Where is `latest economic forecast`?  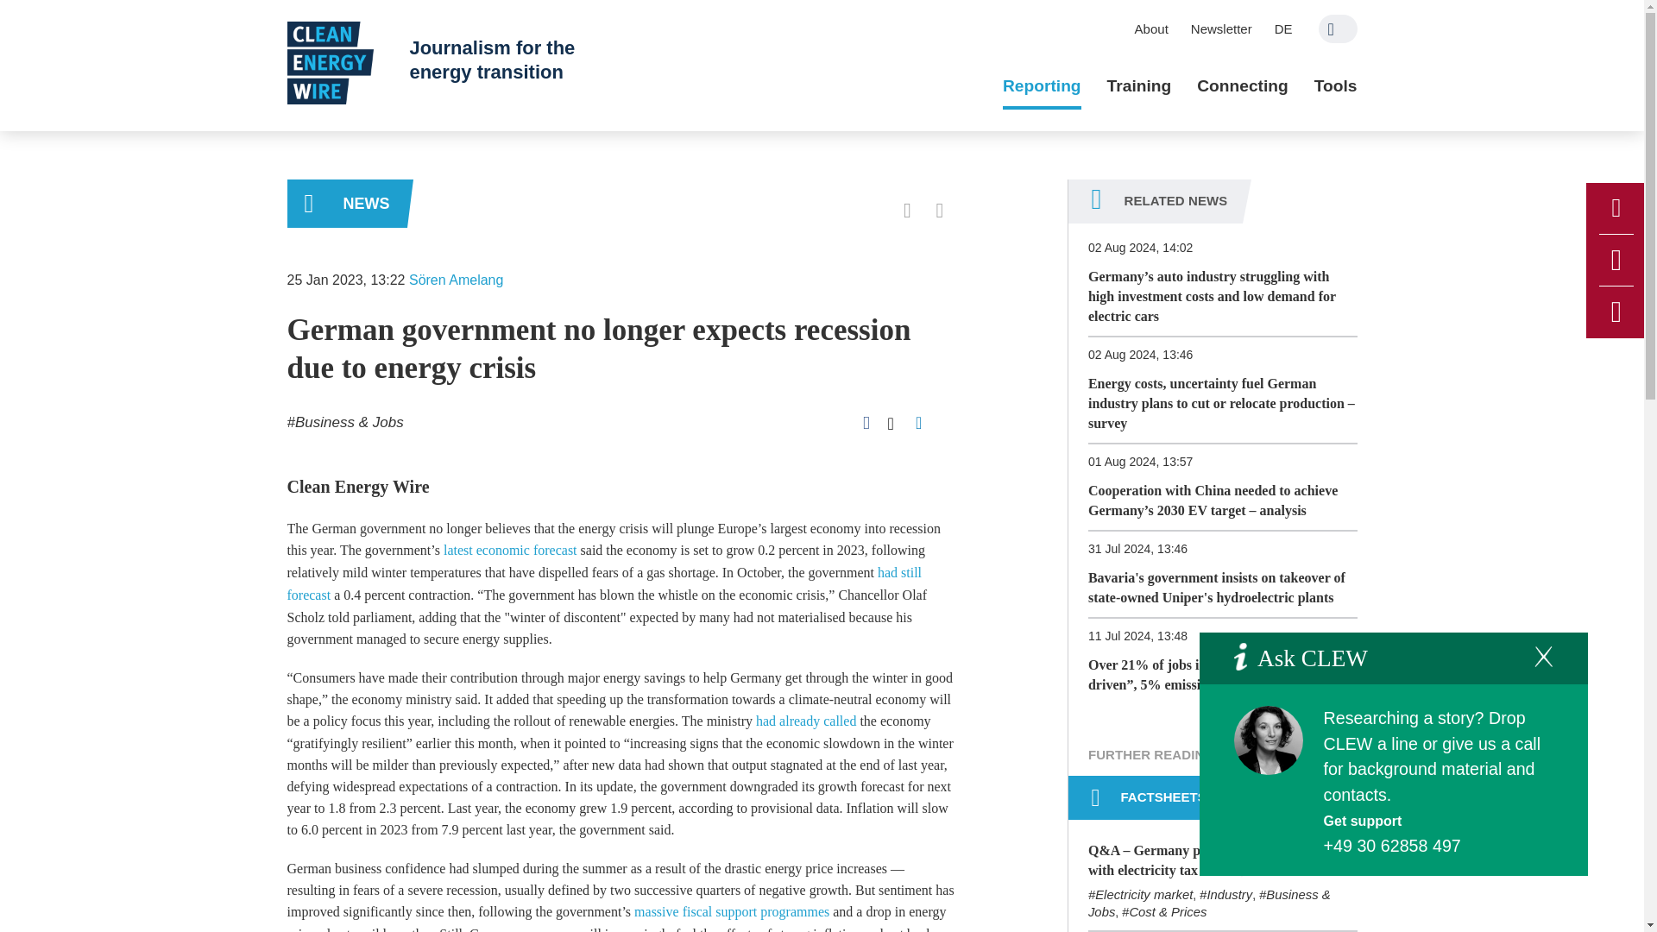
latest economic forecast is located at coordinates (510, 549).